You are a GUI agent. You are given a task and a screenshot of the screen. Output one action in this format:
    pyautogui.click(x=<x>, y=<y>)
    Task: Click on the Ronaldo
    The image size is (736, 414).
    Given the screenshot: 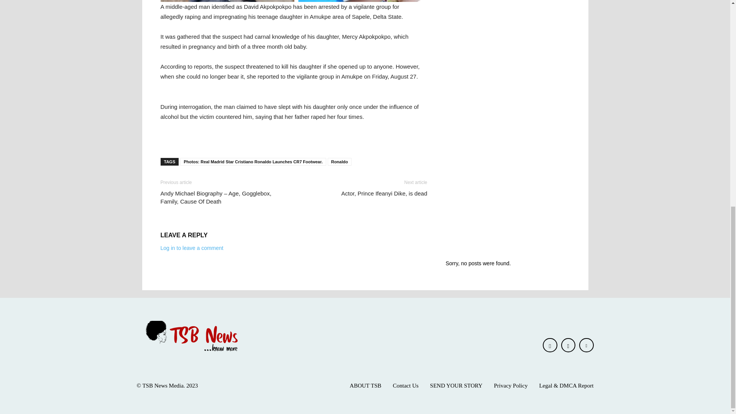 What is the action you would take?
    pyautogui.click(x=340, y=162)
    